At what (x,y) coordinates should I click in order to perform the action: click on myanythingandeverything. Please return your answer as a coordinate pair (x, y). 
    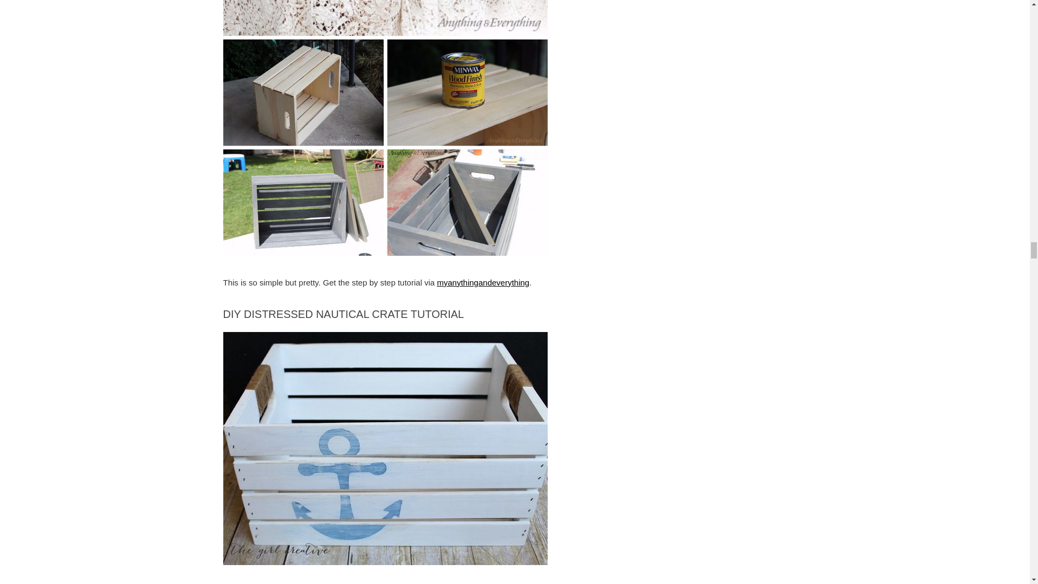
    Looking at the image, I should click on (483, 282).